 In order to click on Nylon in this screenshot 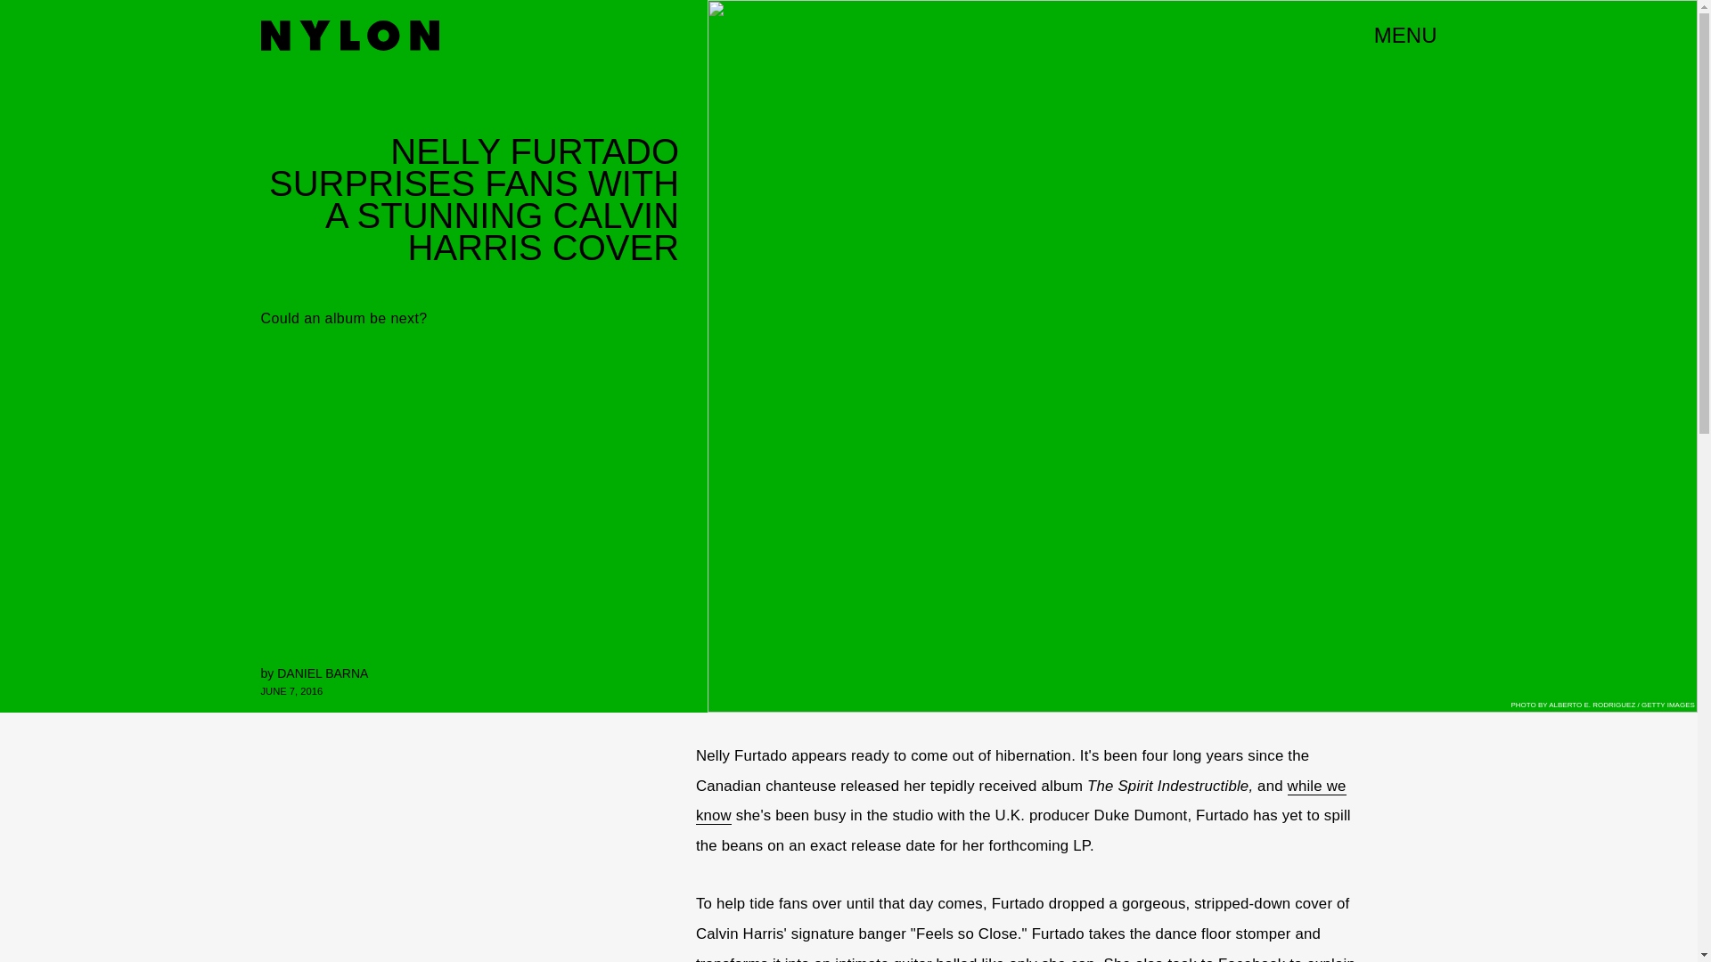, I will do `click(348, 36)`.